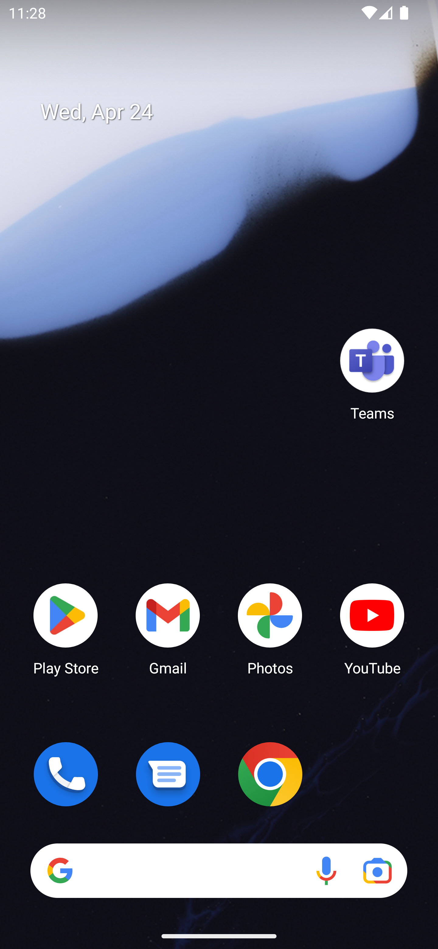  I want to click on Voice search, so click(326, 871).